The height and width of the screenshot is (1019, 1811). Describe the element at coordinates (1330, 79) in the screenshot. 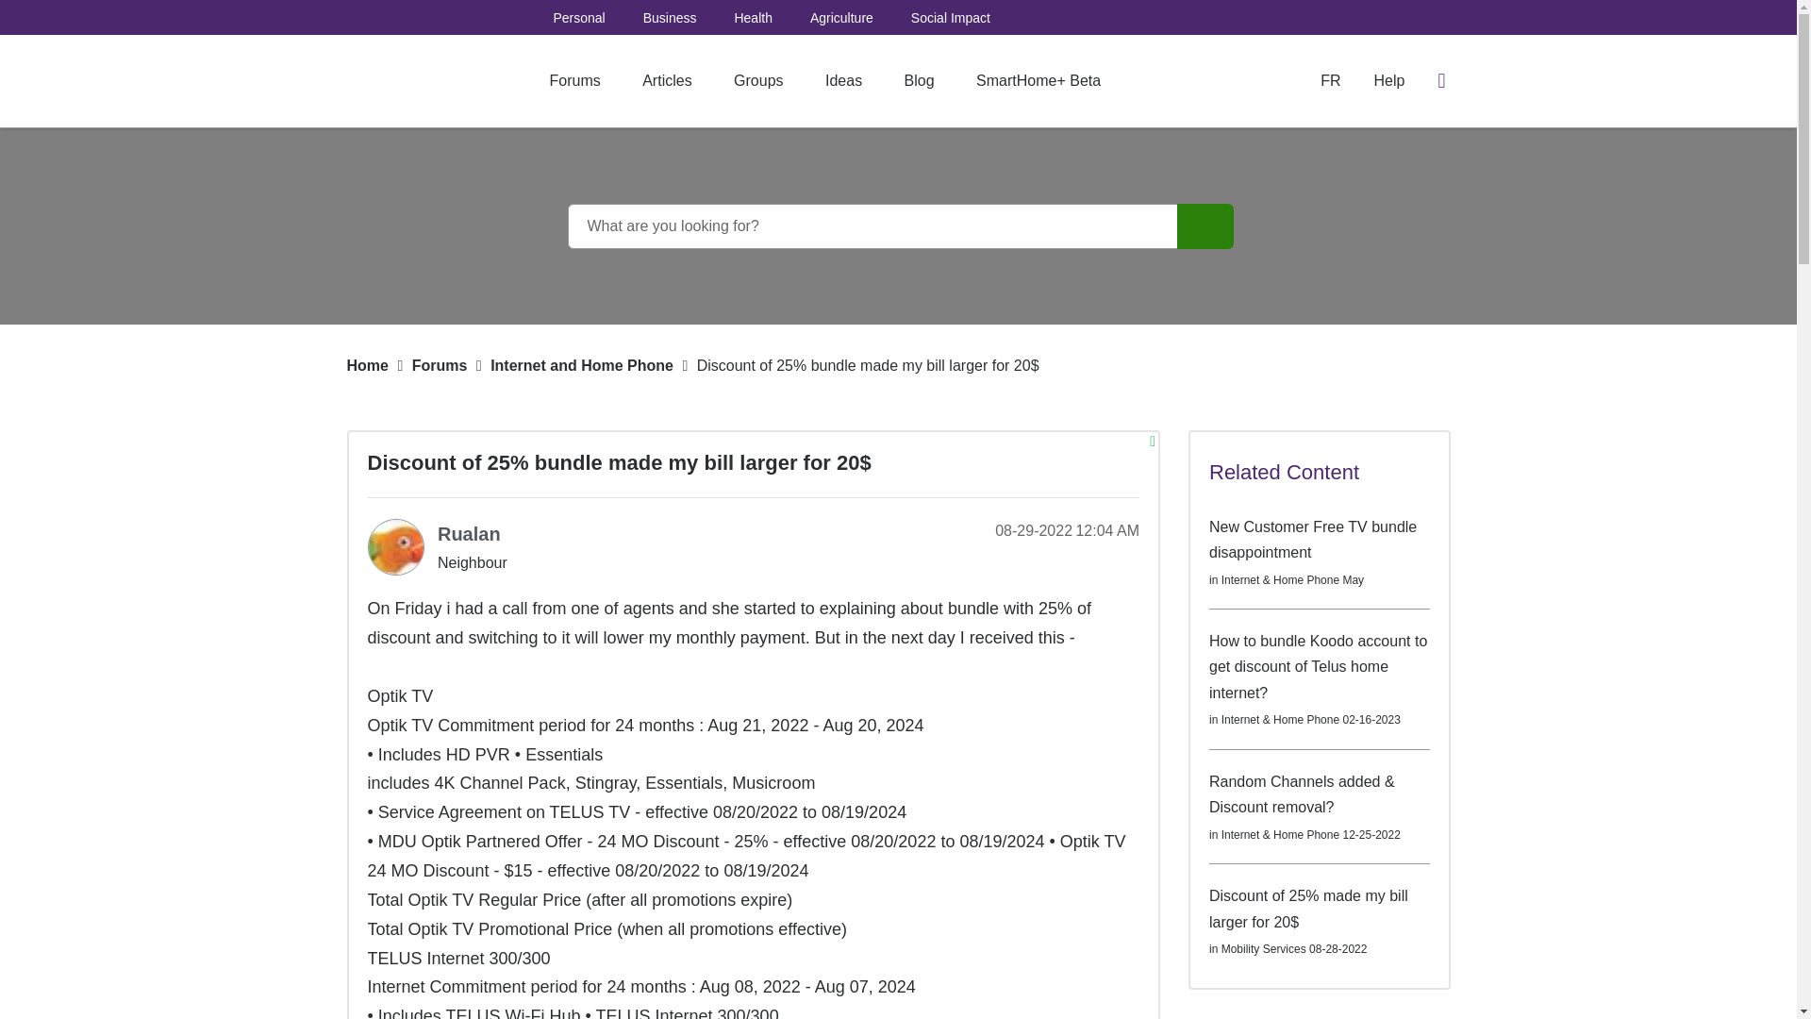

I see `FR` at that location.